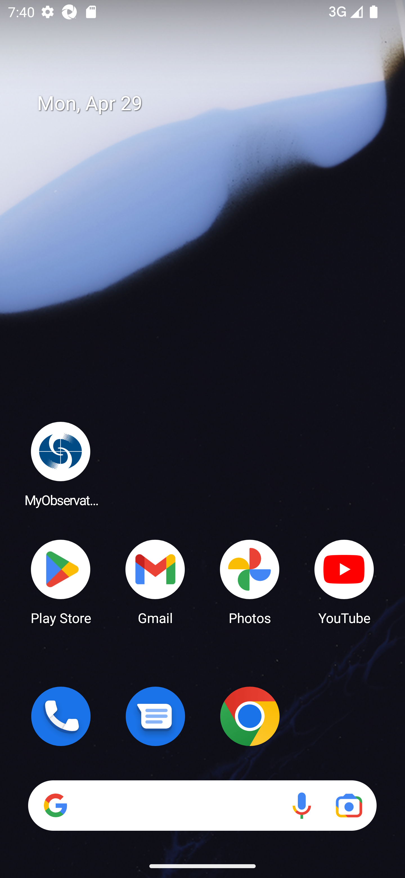  I want to click on Mon, Apr 29, so click(210, 104).